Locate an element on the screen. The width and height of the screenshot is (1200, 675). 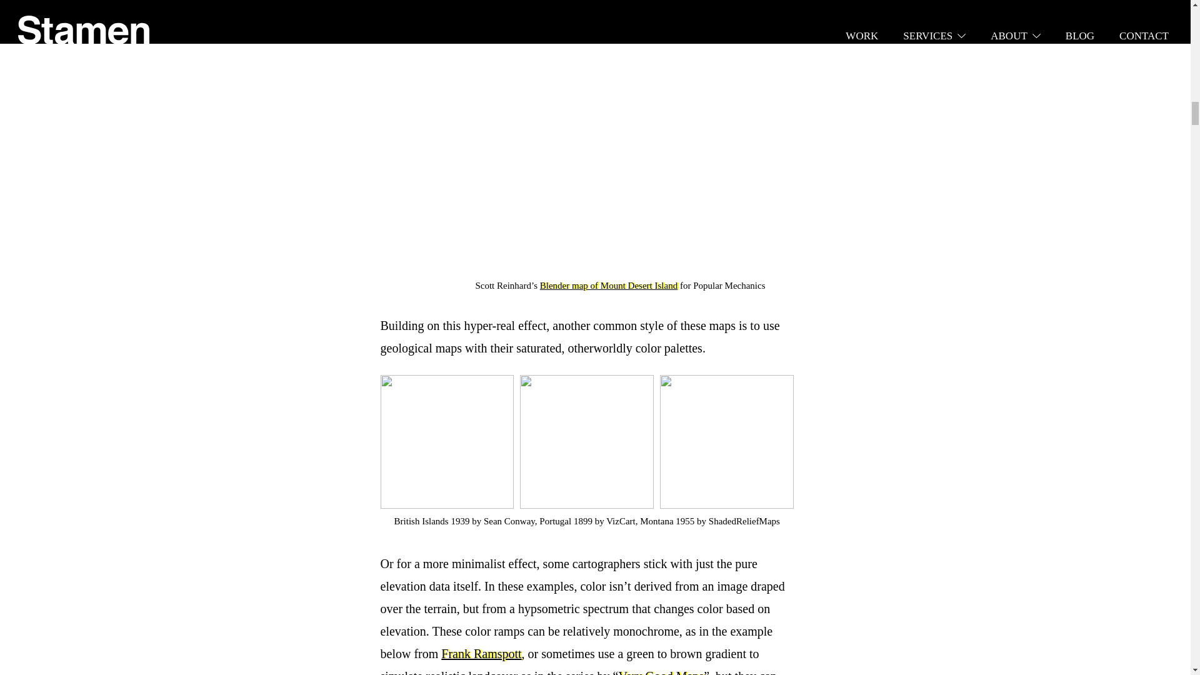
Blender map of Mount Desert Island is located at coordinates (609, 286).